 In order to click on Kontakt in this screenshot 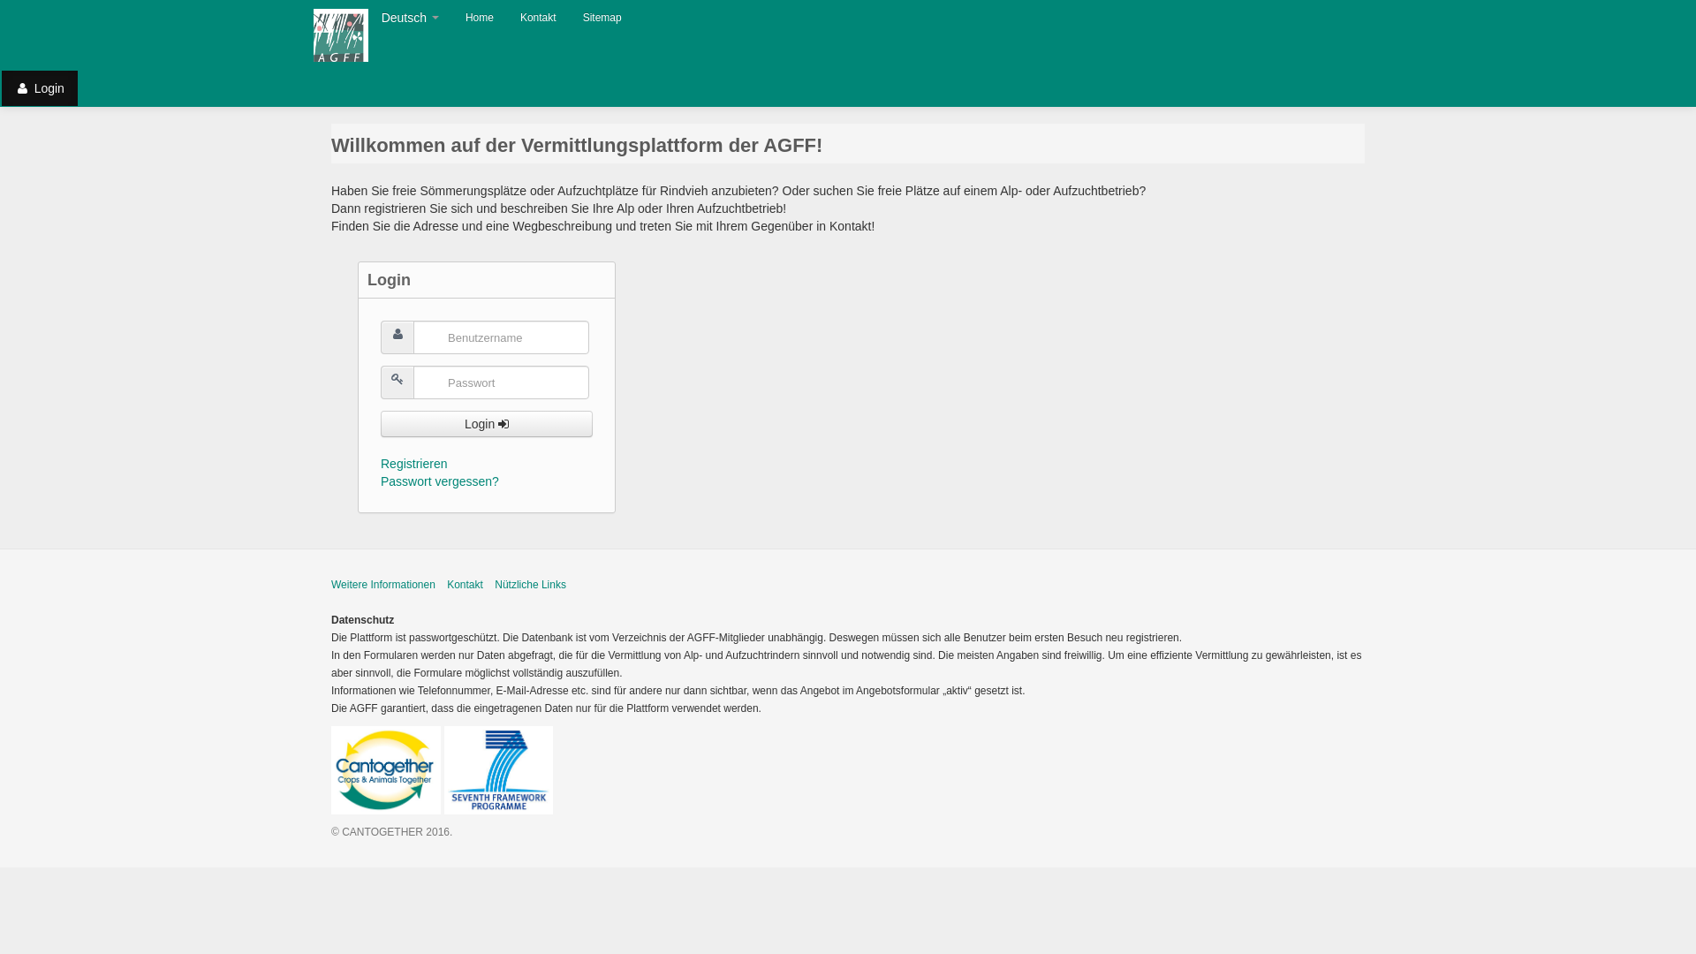, I will do `click(465, 585)`.